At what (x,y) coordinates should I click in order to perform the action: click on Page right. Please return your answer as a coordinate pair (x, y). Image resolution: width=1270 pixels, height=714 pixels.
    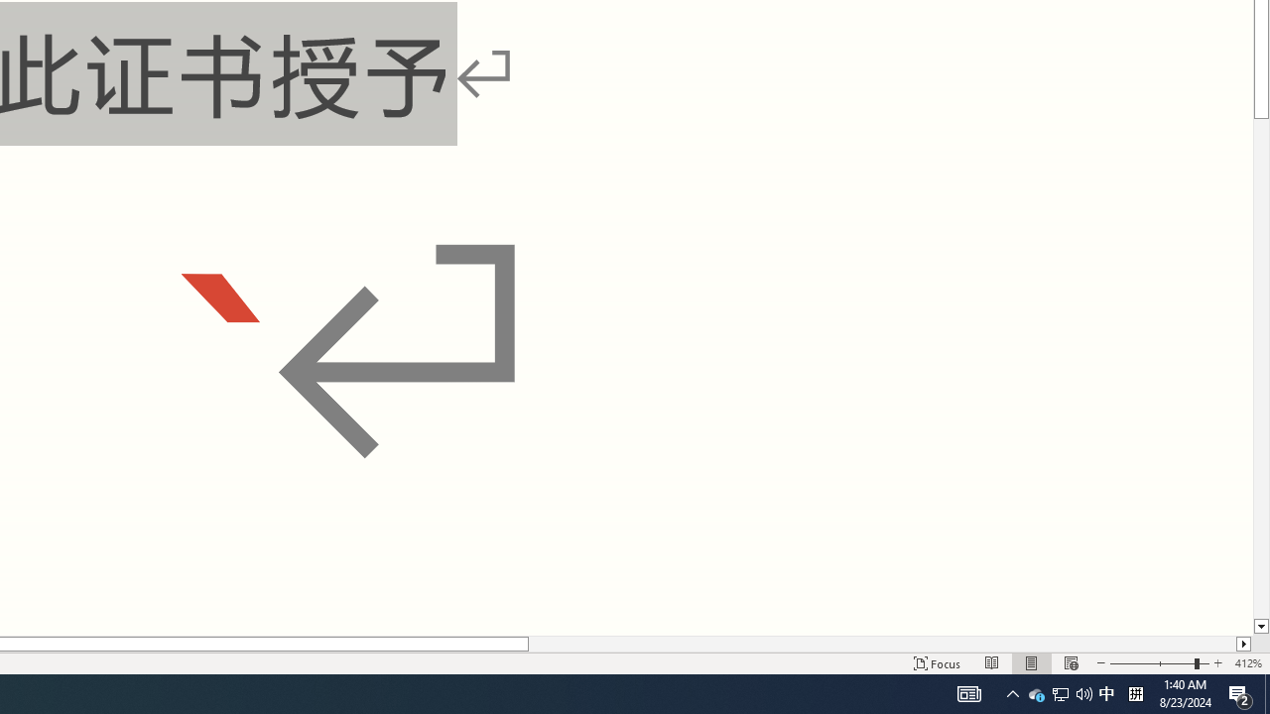
    Looking at the image, I should click on (881, 644).